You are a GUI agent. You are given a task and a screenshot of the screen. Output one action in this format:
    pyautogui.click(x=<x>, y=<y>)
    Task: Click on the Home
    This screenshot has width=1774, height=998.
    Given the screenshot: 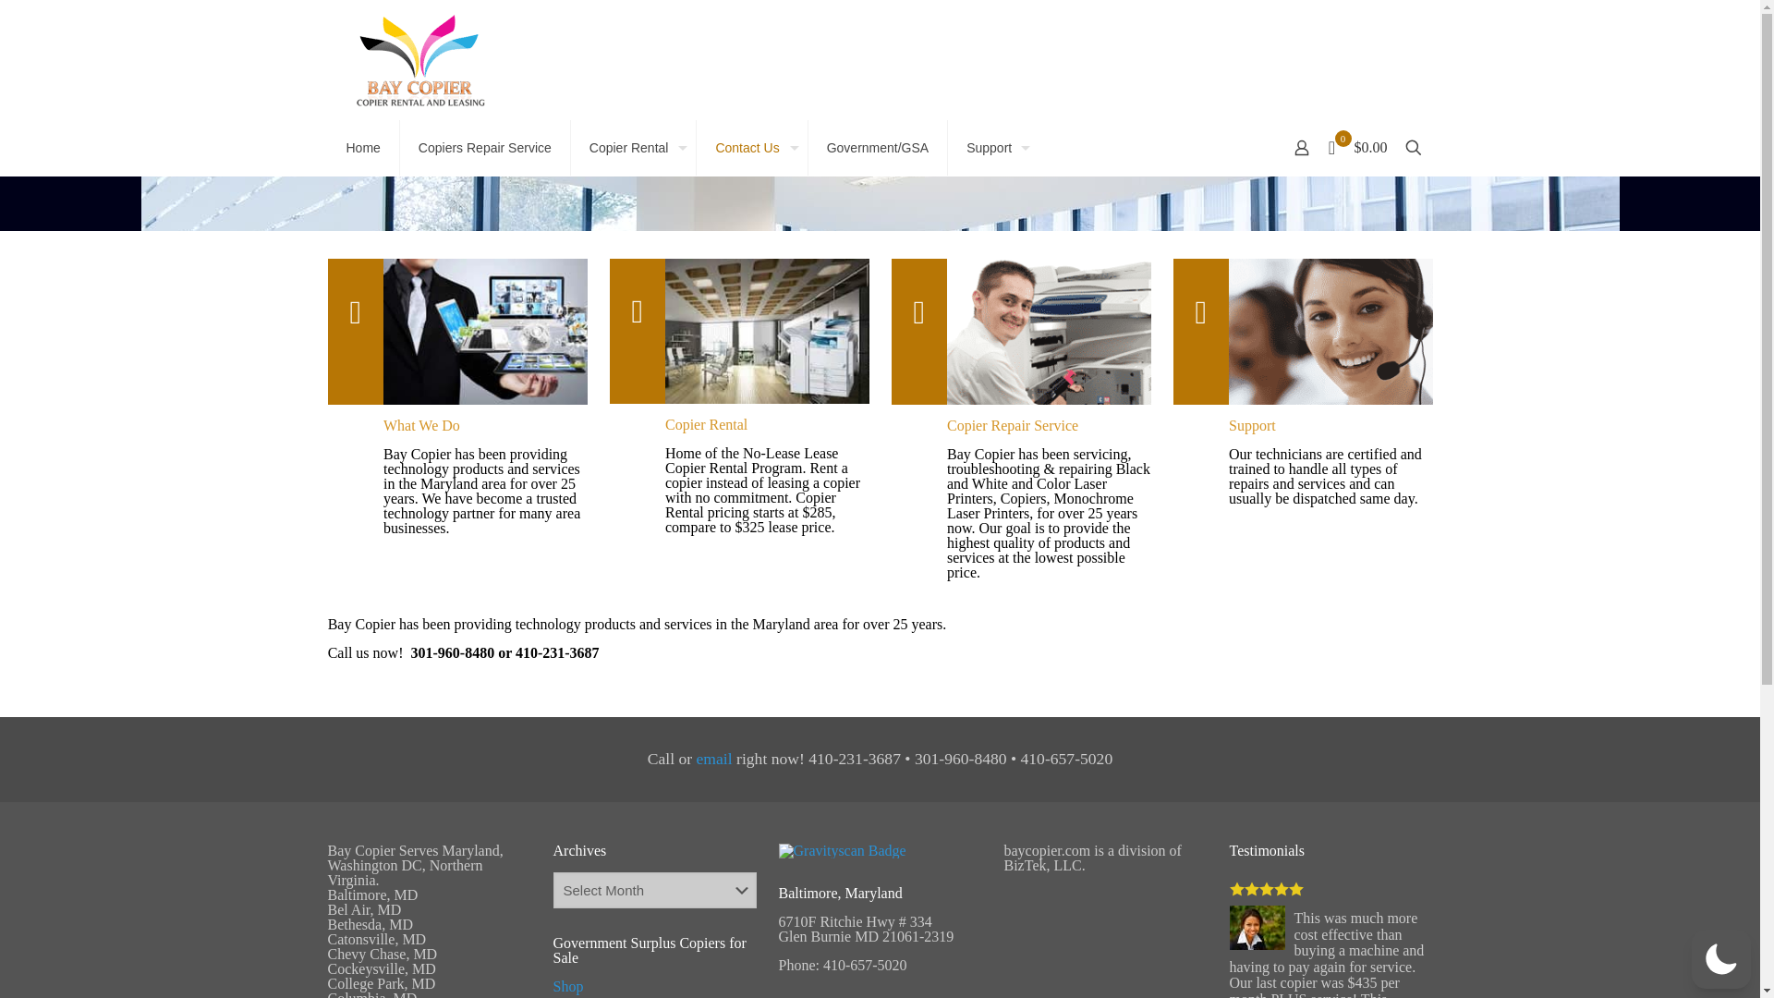 What is the action you would take?
    pyautogui.click(x=362, y=148)
    